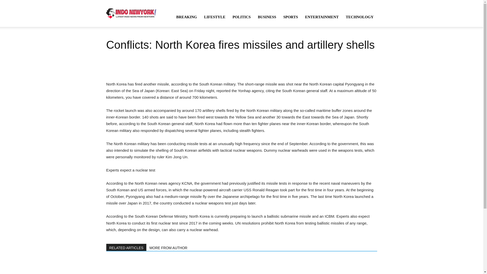 The width and height of the screenshot is (487, 274). Describe the element at coordinates (215, 17) in the screenshot. I see `LIFESTYLE` at that location.